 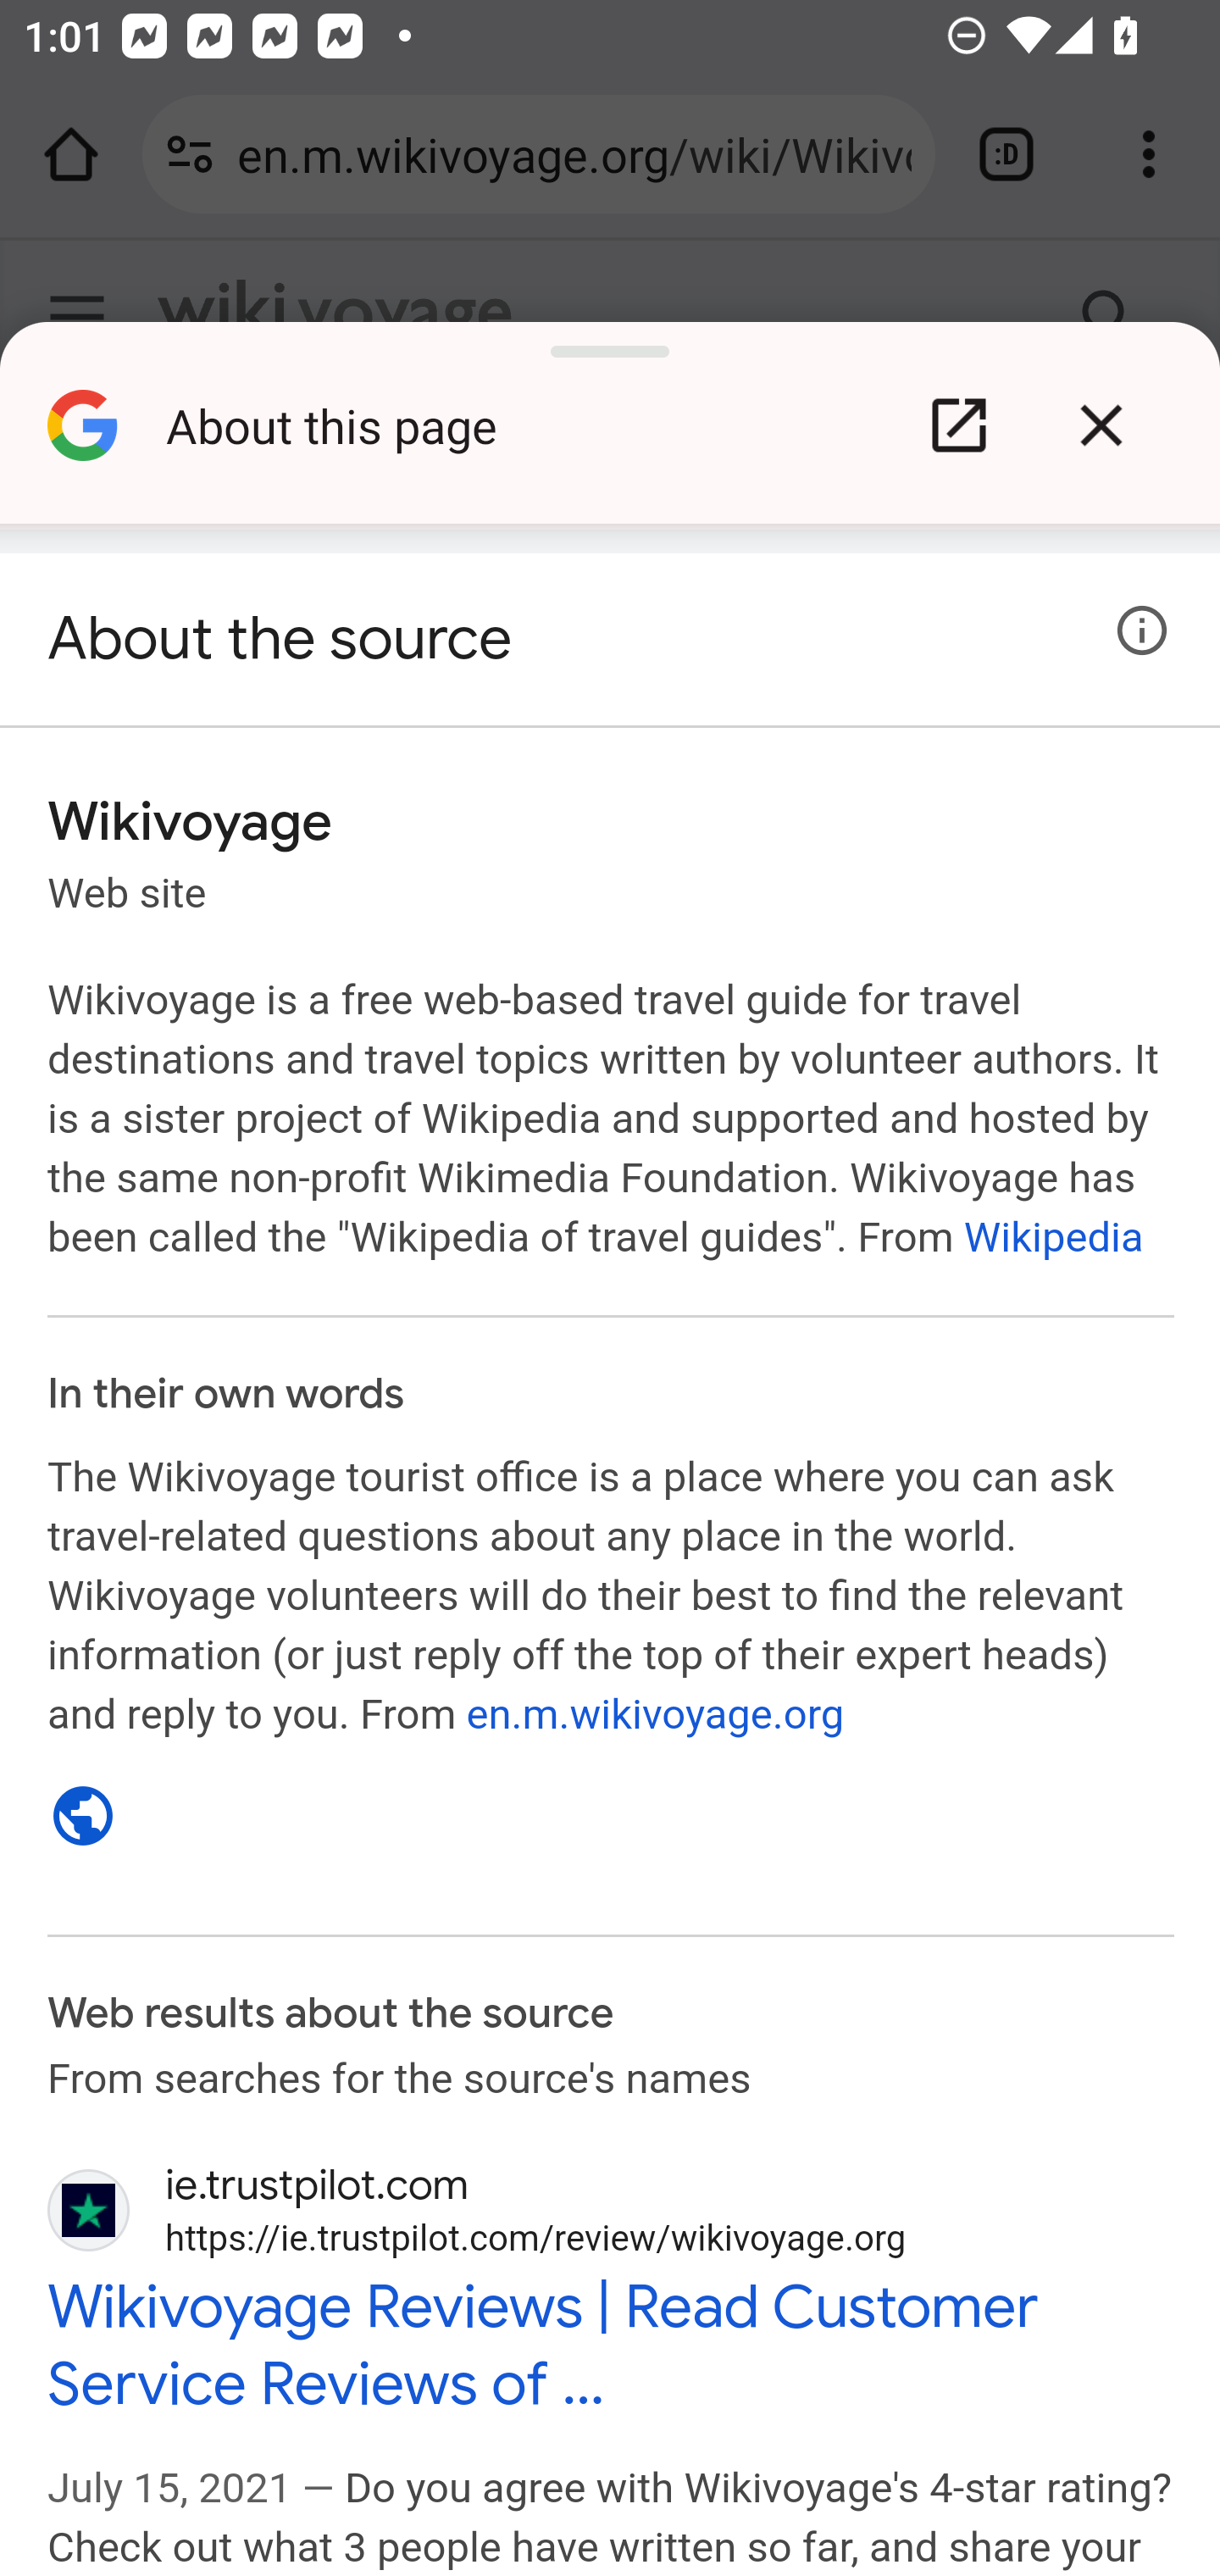 What do you see at coordinates (1142, 630) in the screenshot?
I see `Support about the source` at bounding box center [1142, 630].